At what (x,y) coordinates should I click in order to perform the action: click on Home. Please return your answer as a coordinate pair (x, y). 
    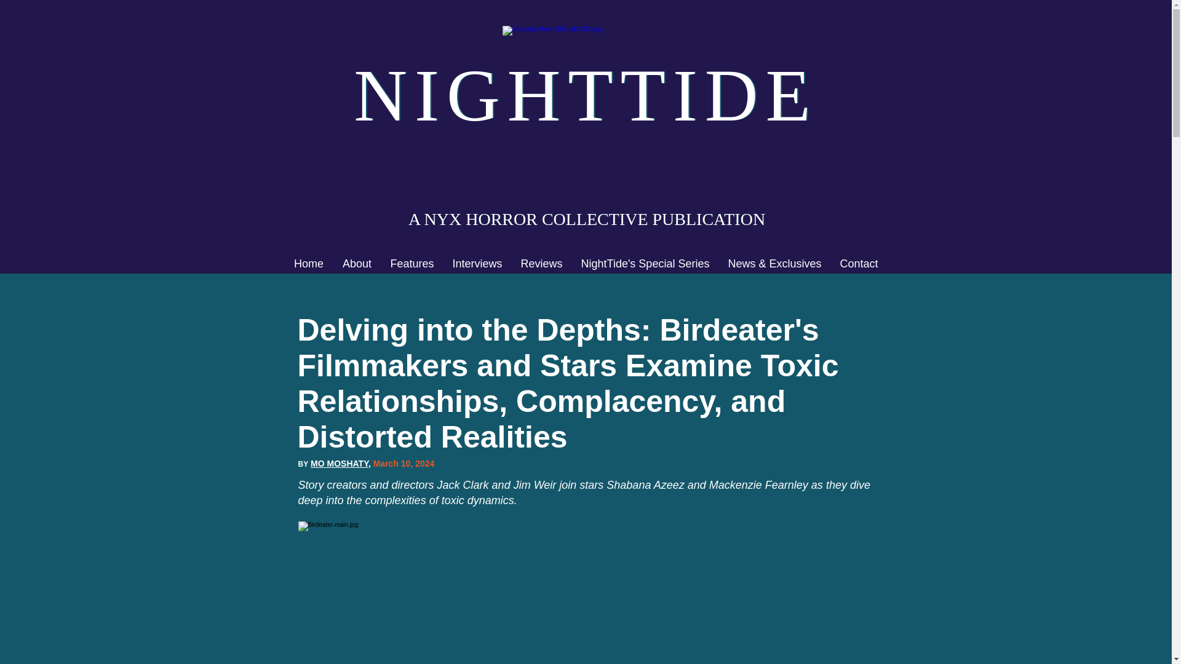
    Looking at the image, I should click on (309, 264).